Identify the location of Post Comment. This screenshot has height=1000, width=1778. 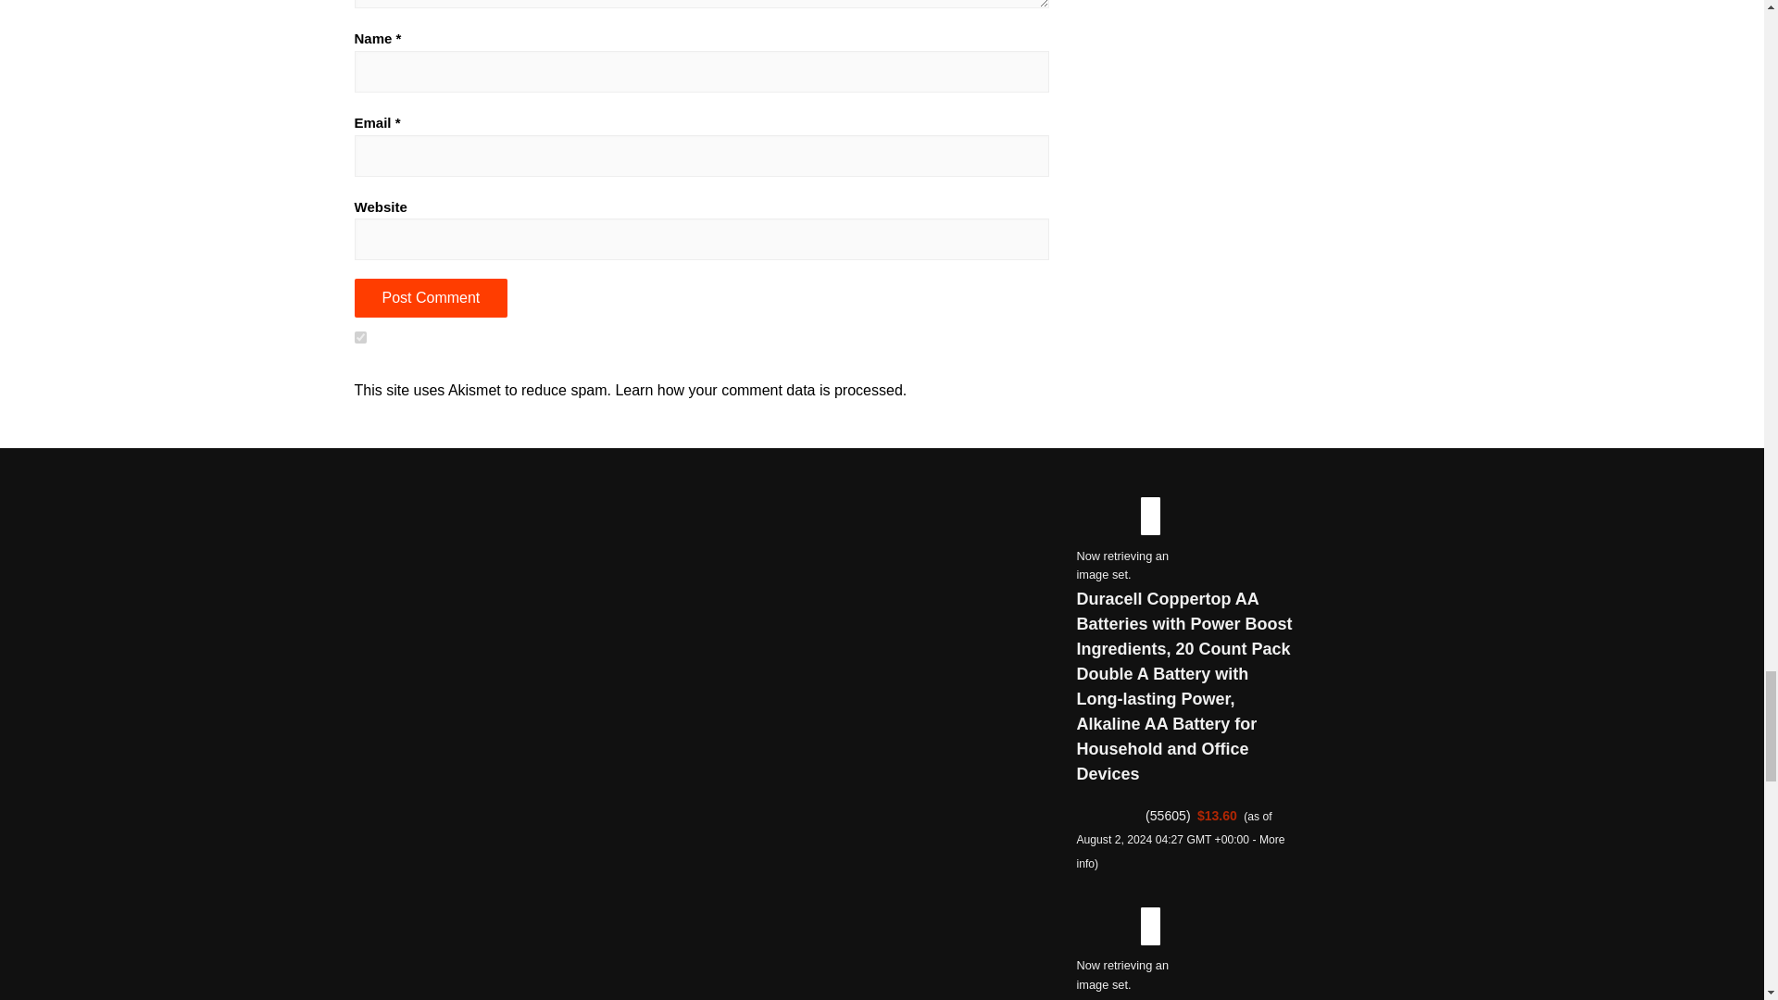
(430, 298).